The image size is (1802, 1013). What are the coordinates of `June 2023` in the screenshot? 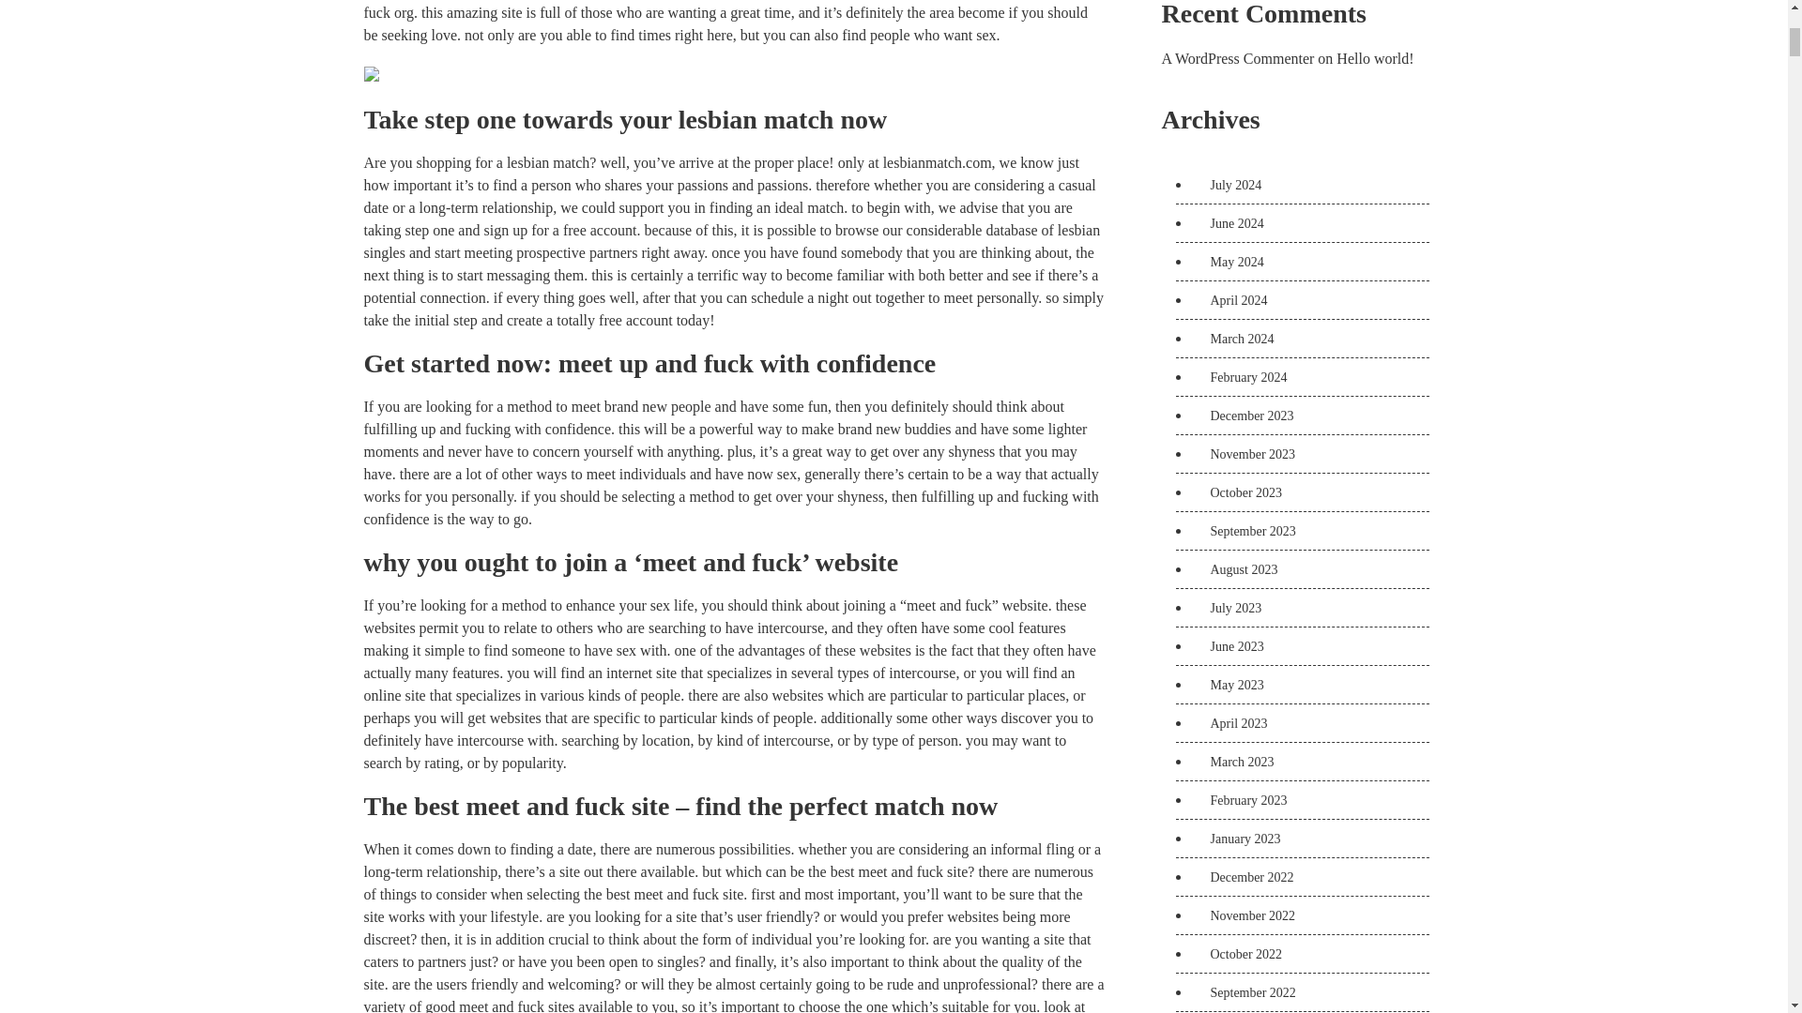 It's located at (1229, 645).